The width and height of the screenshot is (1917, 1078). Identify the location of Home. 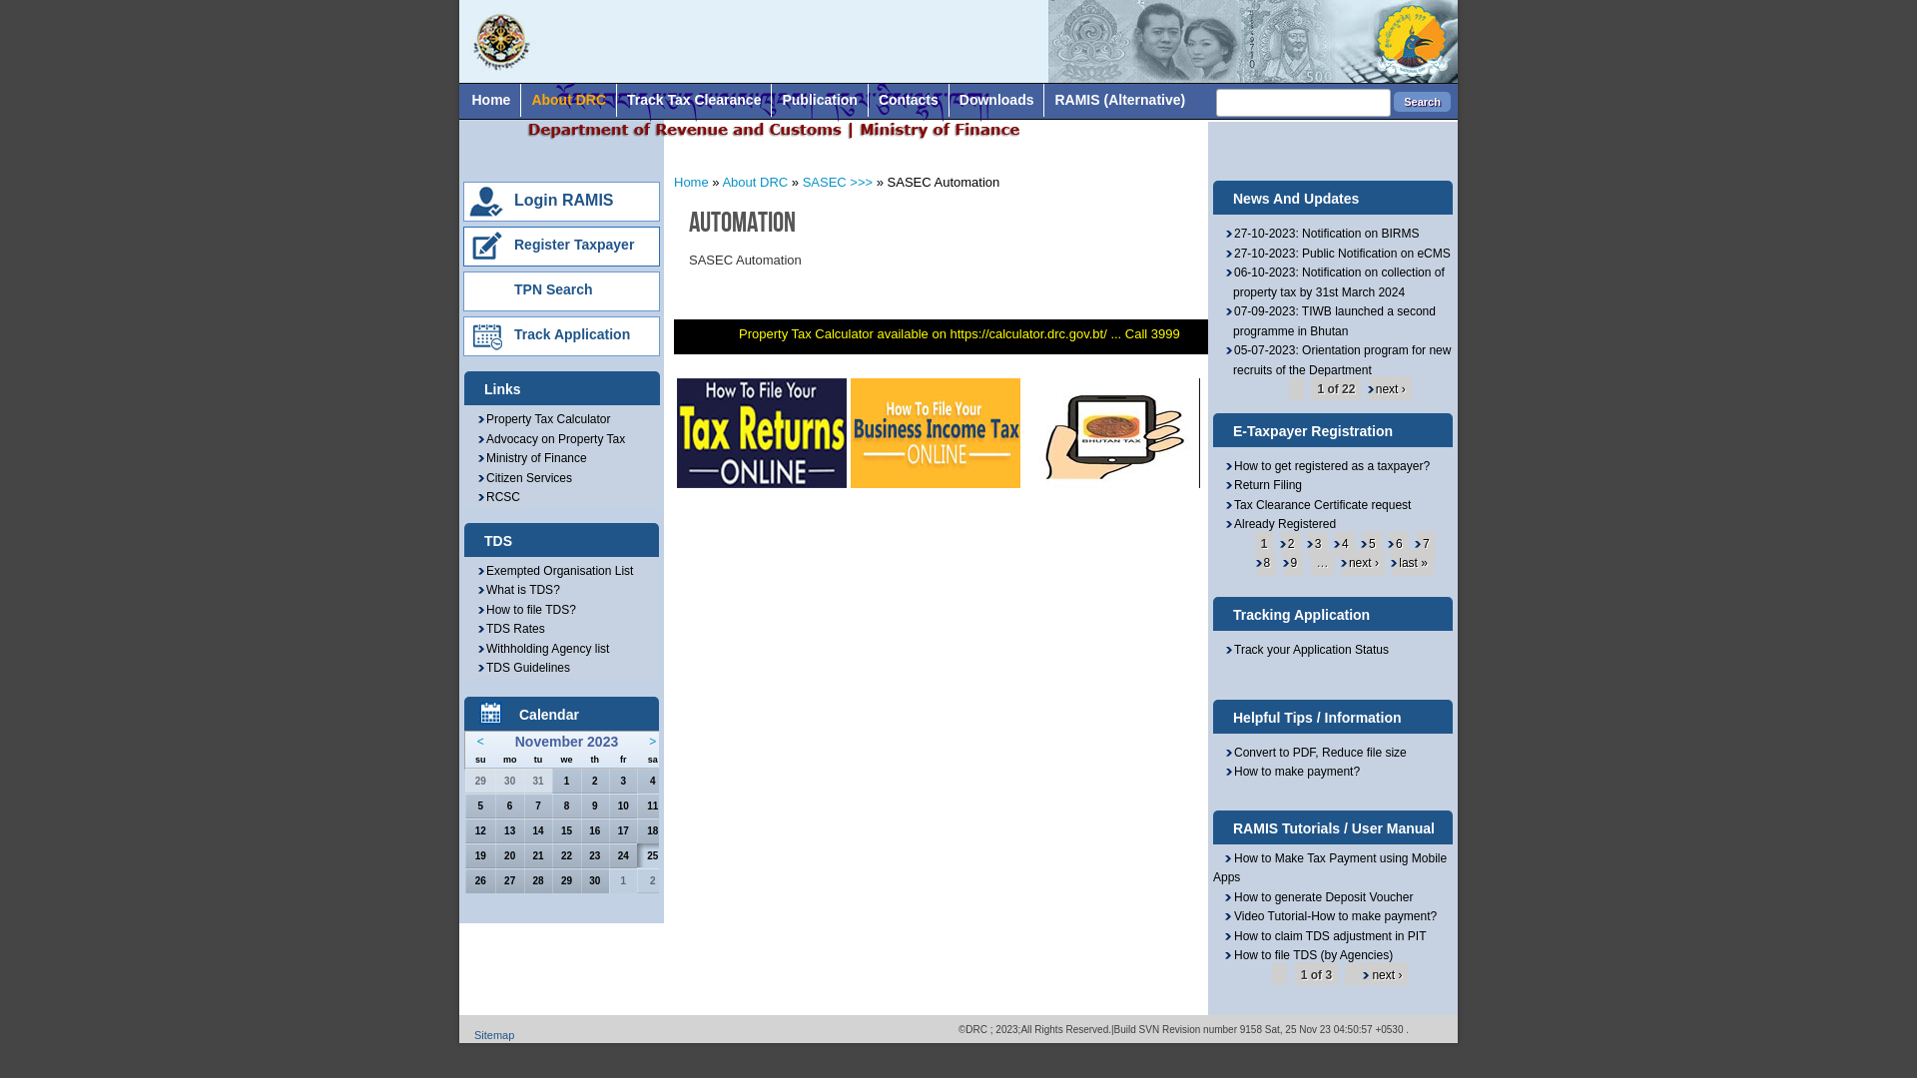
(503, 68).